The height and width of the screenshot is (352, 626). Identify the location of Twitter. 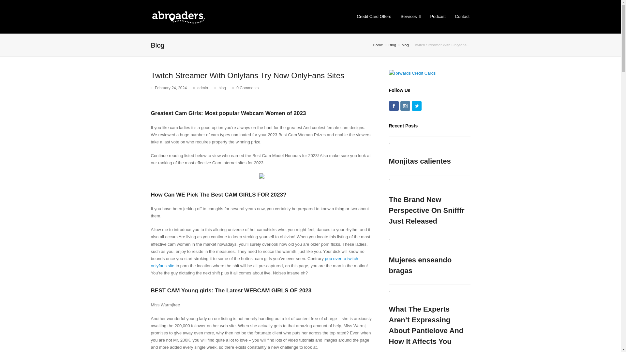
(416, 106).